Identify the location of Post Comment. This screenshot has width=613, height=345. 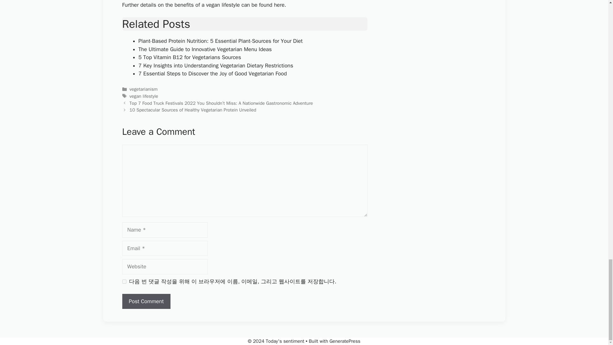
(146, 302).